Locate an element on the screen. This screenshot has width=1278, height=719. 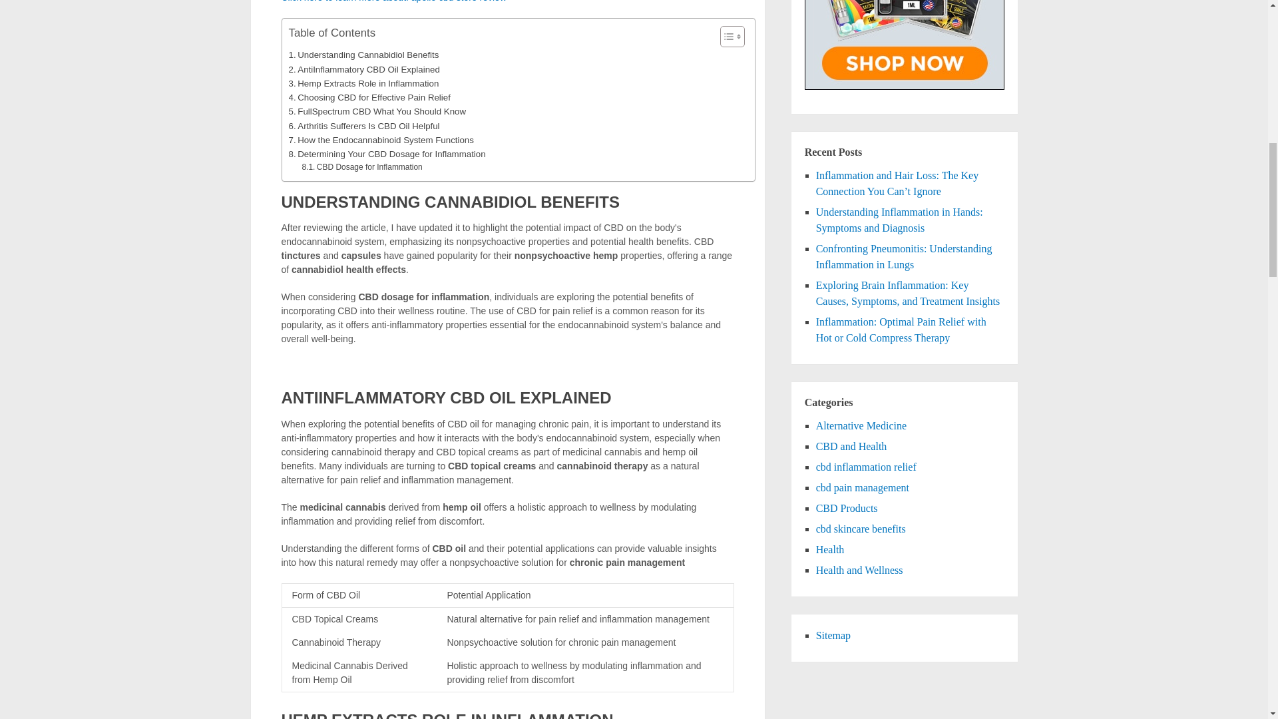
AntiInflammatory CBD Oil Explained is located at coordinates (363, 69).